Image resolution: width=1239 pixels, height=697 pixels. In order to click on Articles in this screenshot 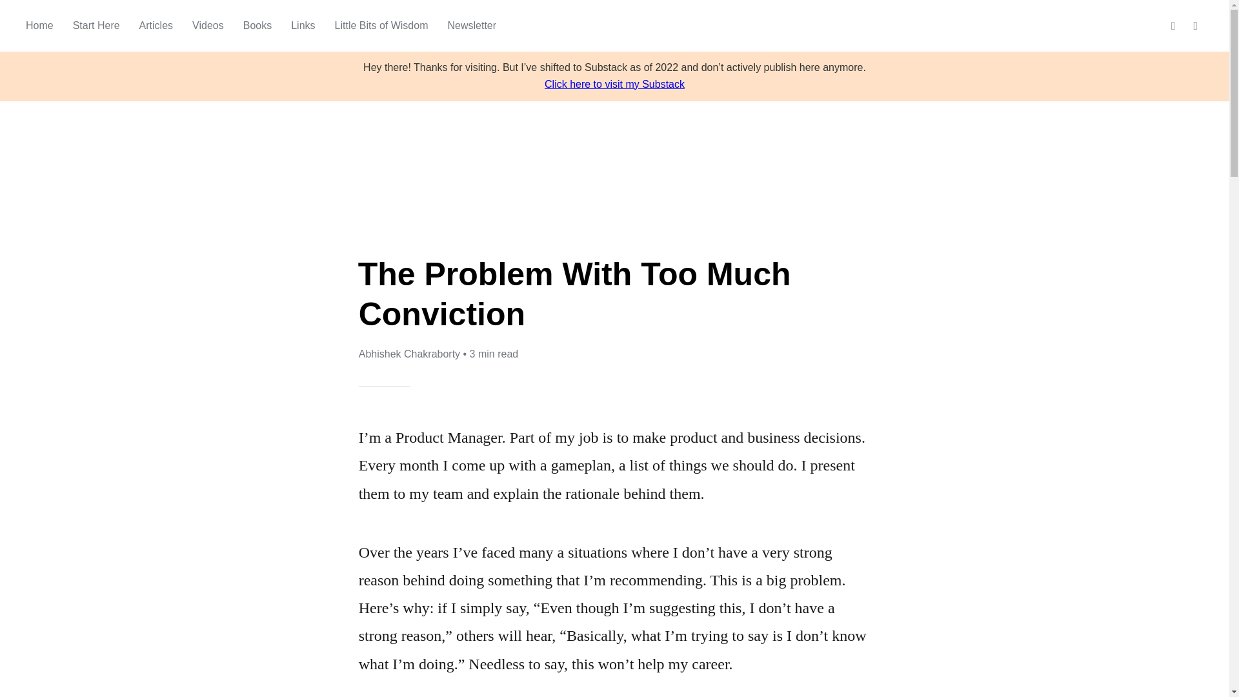, I will do `click(156, 26)`.